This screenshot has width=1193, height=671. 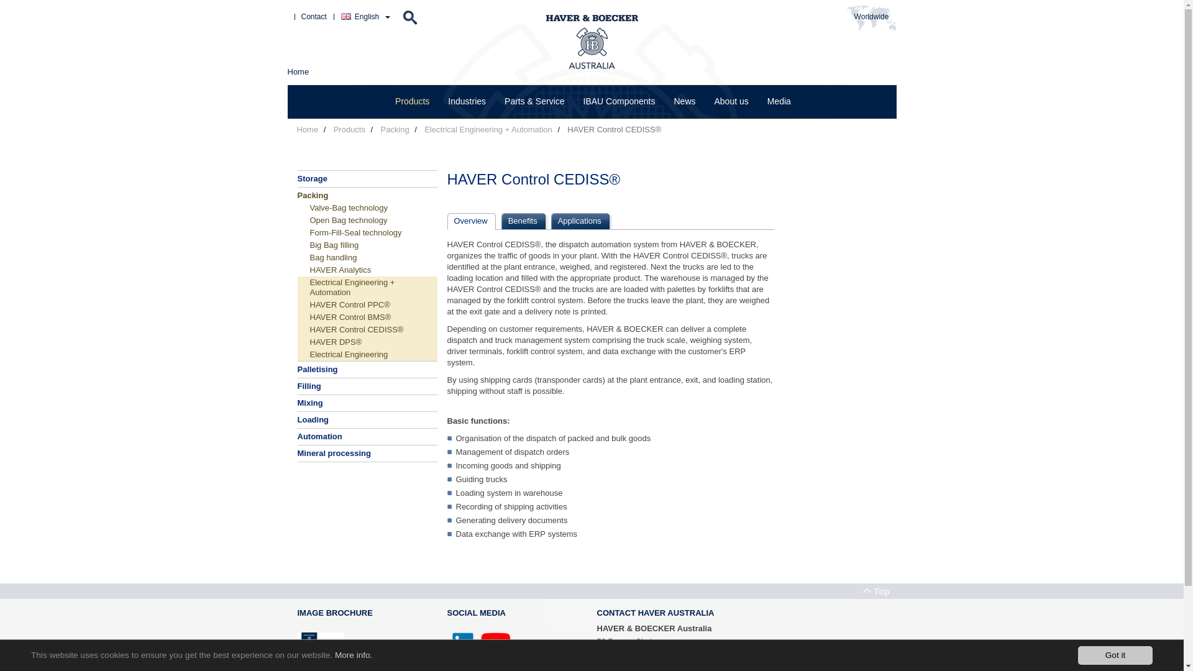 I want to click on Valve-Bag technology, so click(x=367, y=208).